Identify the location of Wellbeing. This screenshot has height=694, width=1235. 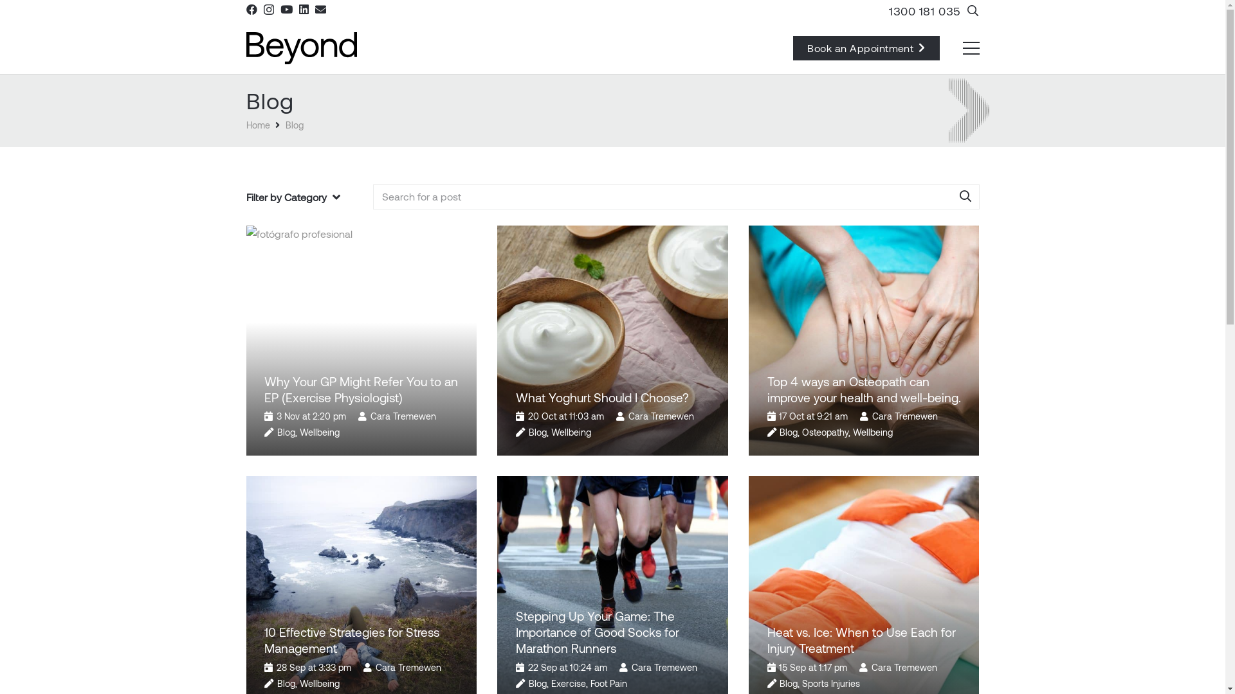
(873, 432).